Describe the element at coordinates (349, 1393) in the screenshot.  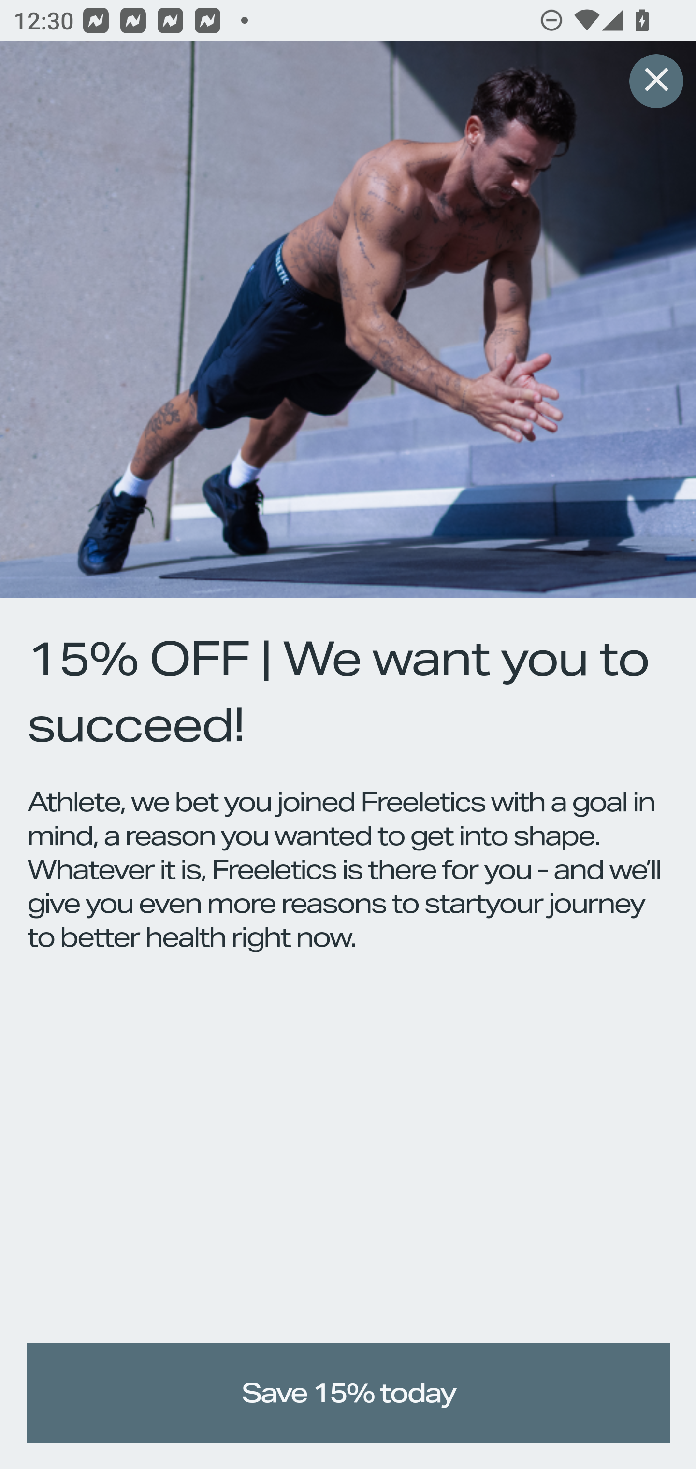
I see `Save 15% today` at that location.